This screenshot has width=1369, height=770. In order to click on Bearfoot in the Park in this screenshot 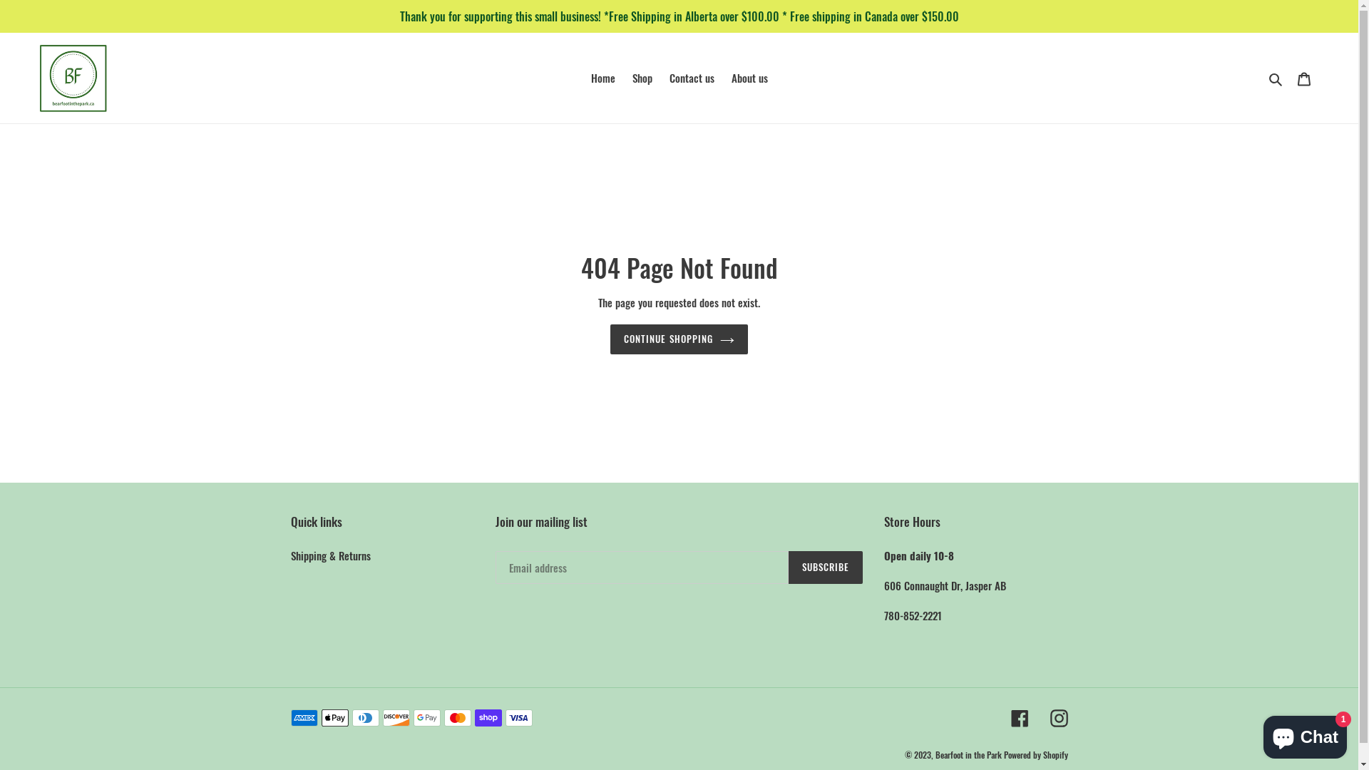, I will do `click(970, 754)`.